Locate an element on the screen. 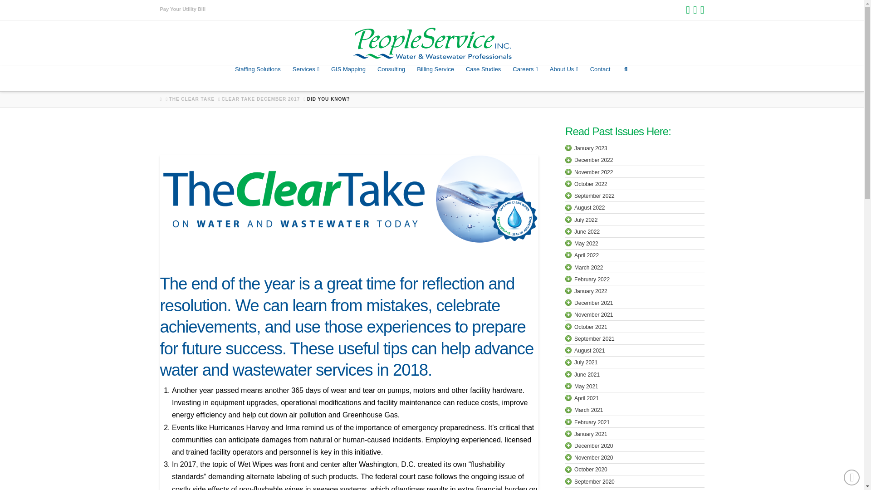  GIS Mapping is located at coordinates (348, 78).